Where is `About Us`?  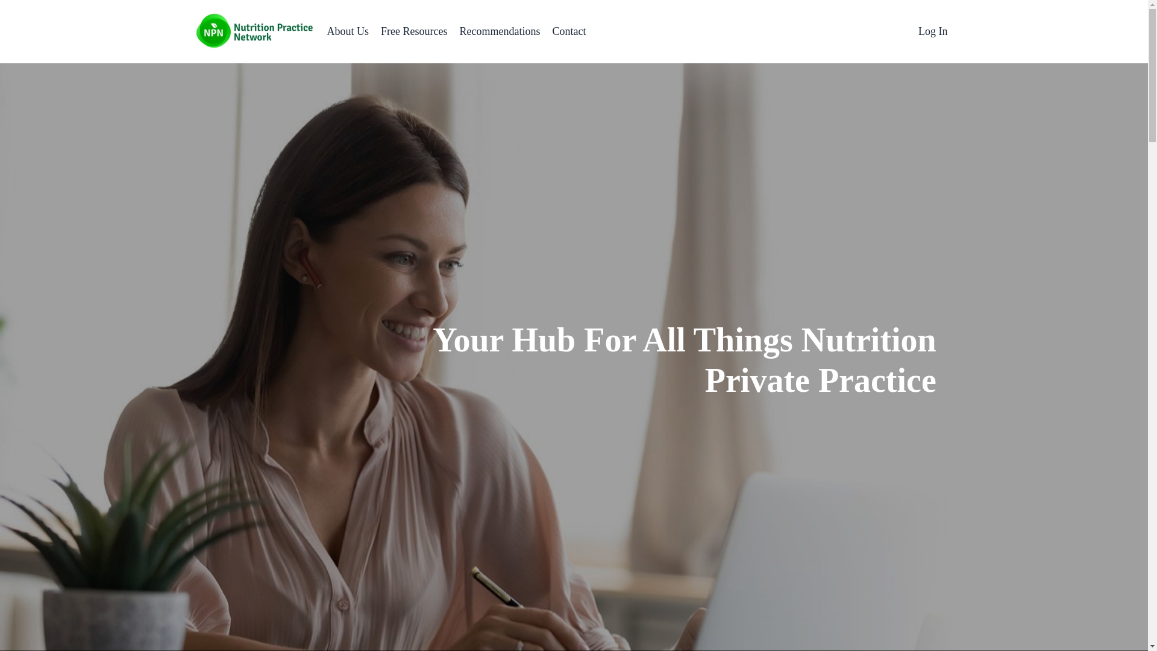 About Us is located at coordinates (347, 31).